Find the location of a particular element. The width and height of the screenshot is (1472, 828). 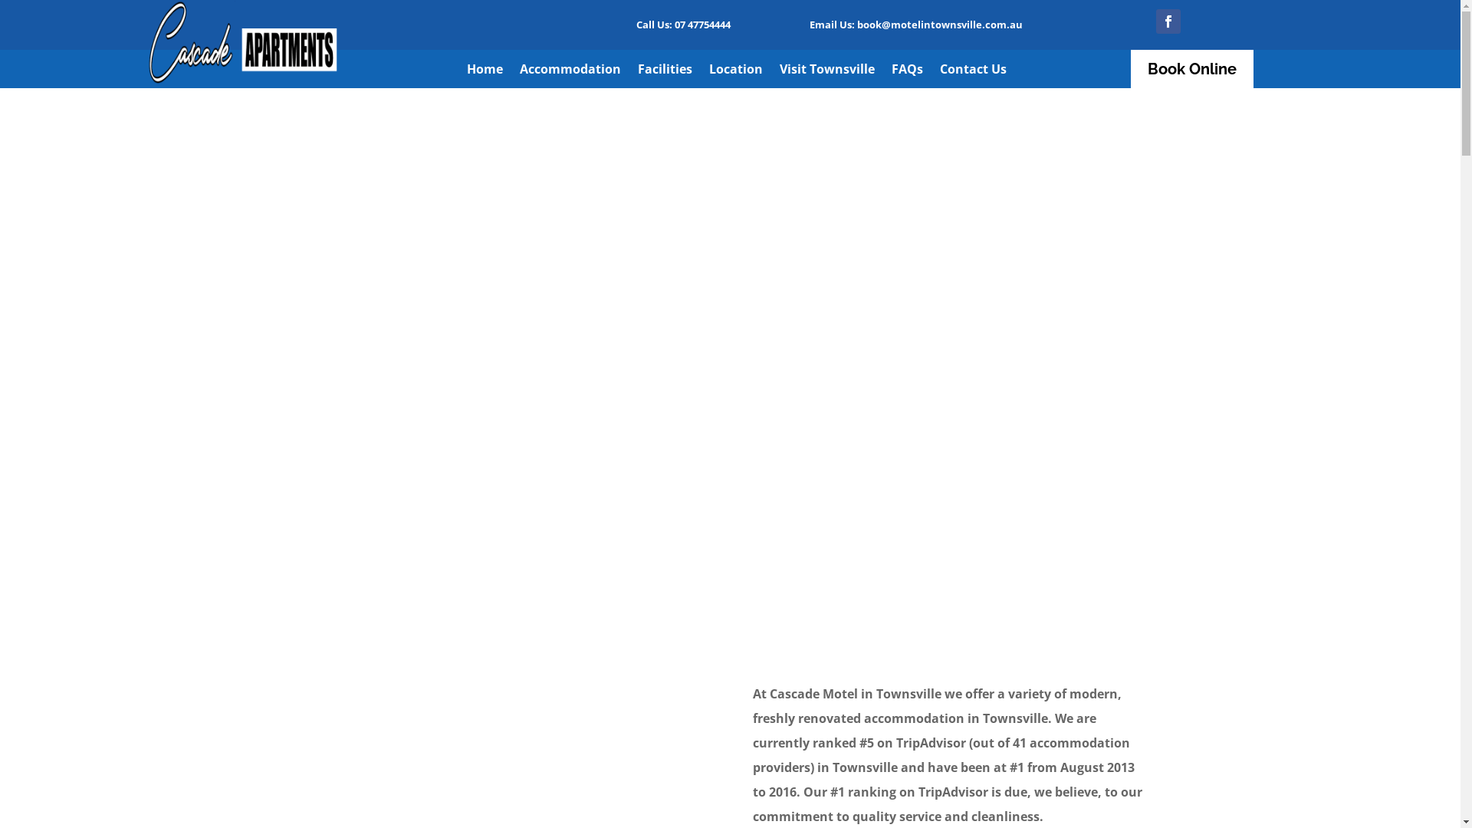

Facilities is located at coordinates (665, 72).